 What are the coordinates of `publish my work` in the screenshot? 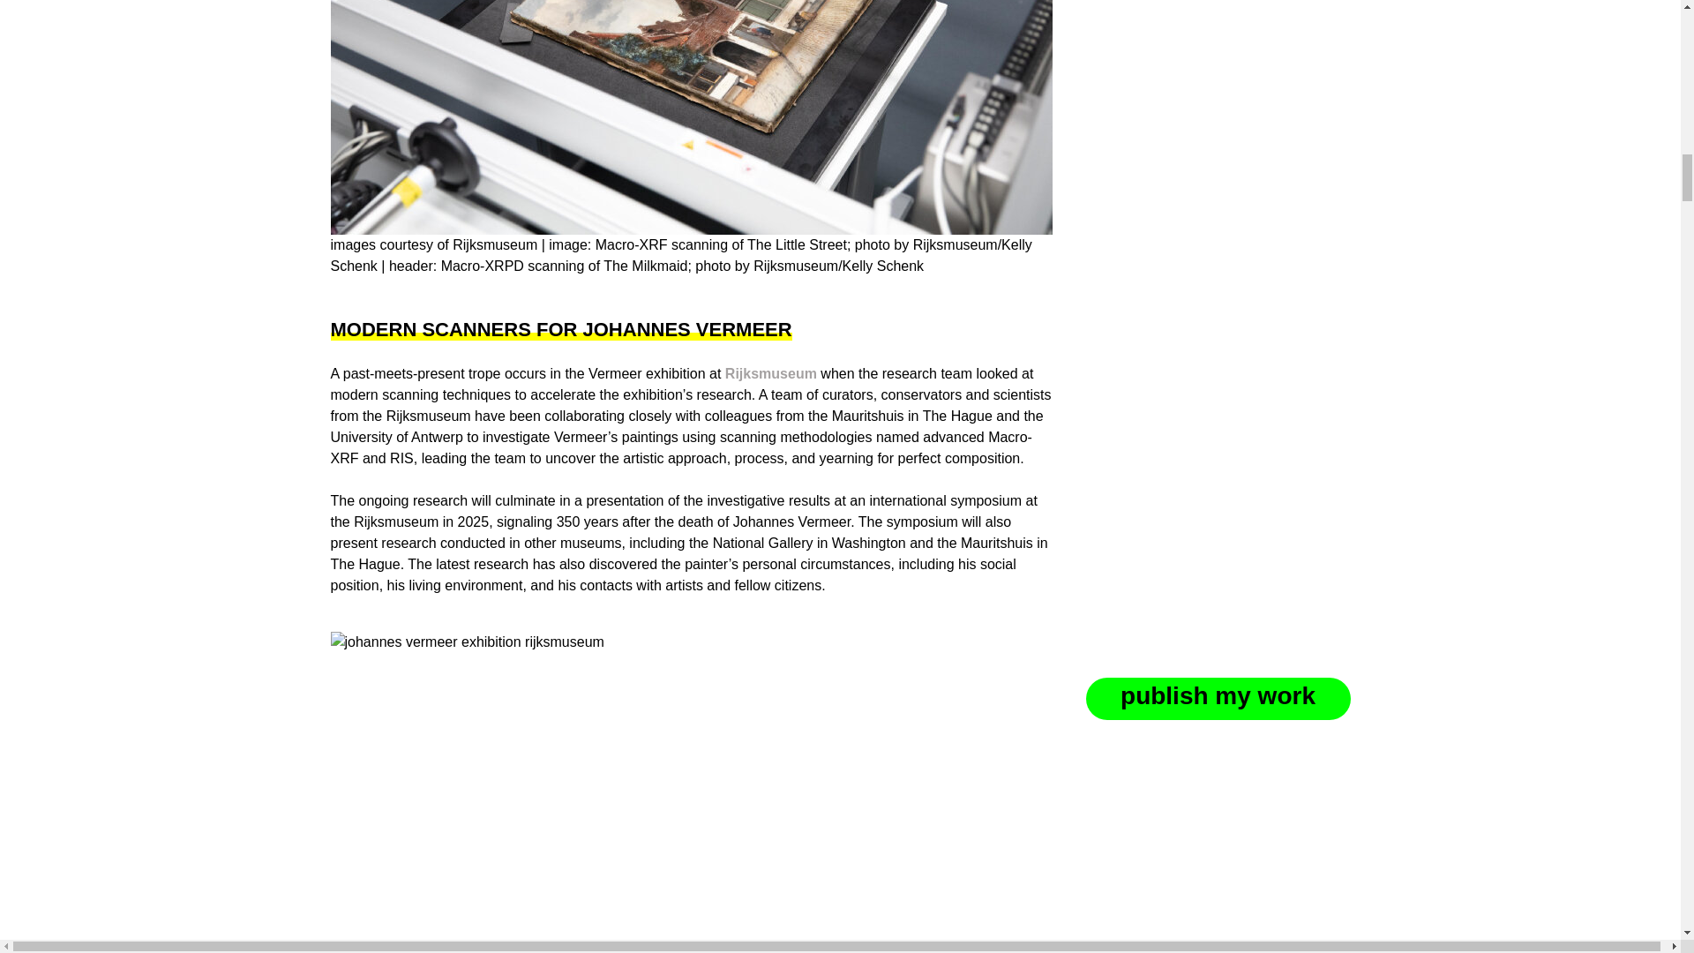 It's located at (1218, 71).